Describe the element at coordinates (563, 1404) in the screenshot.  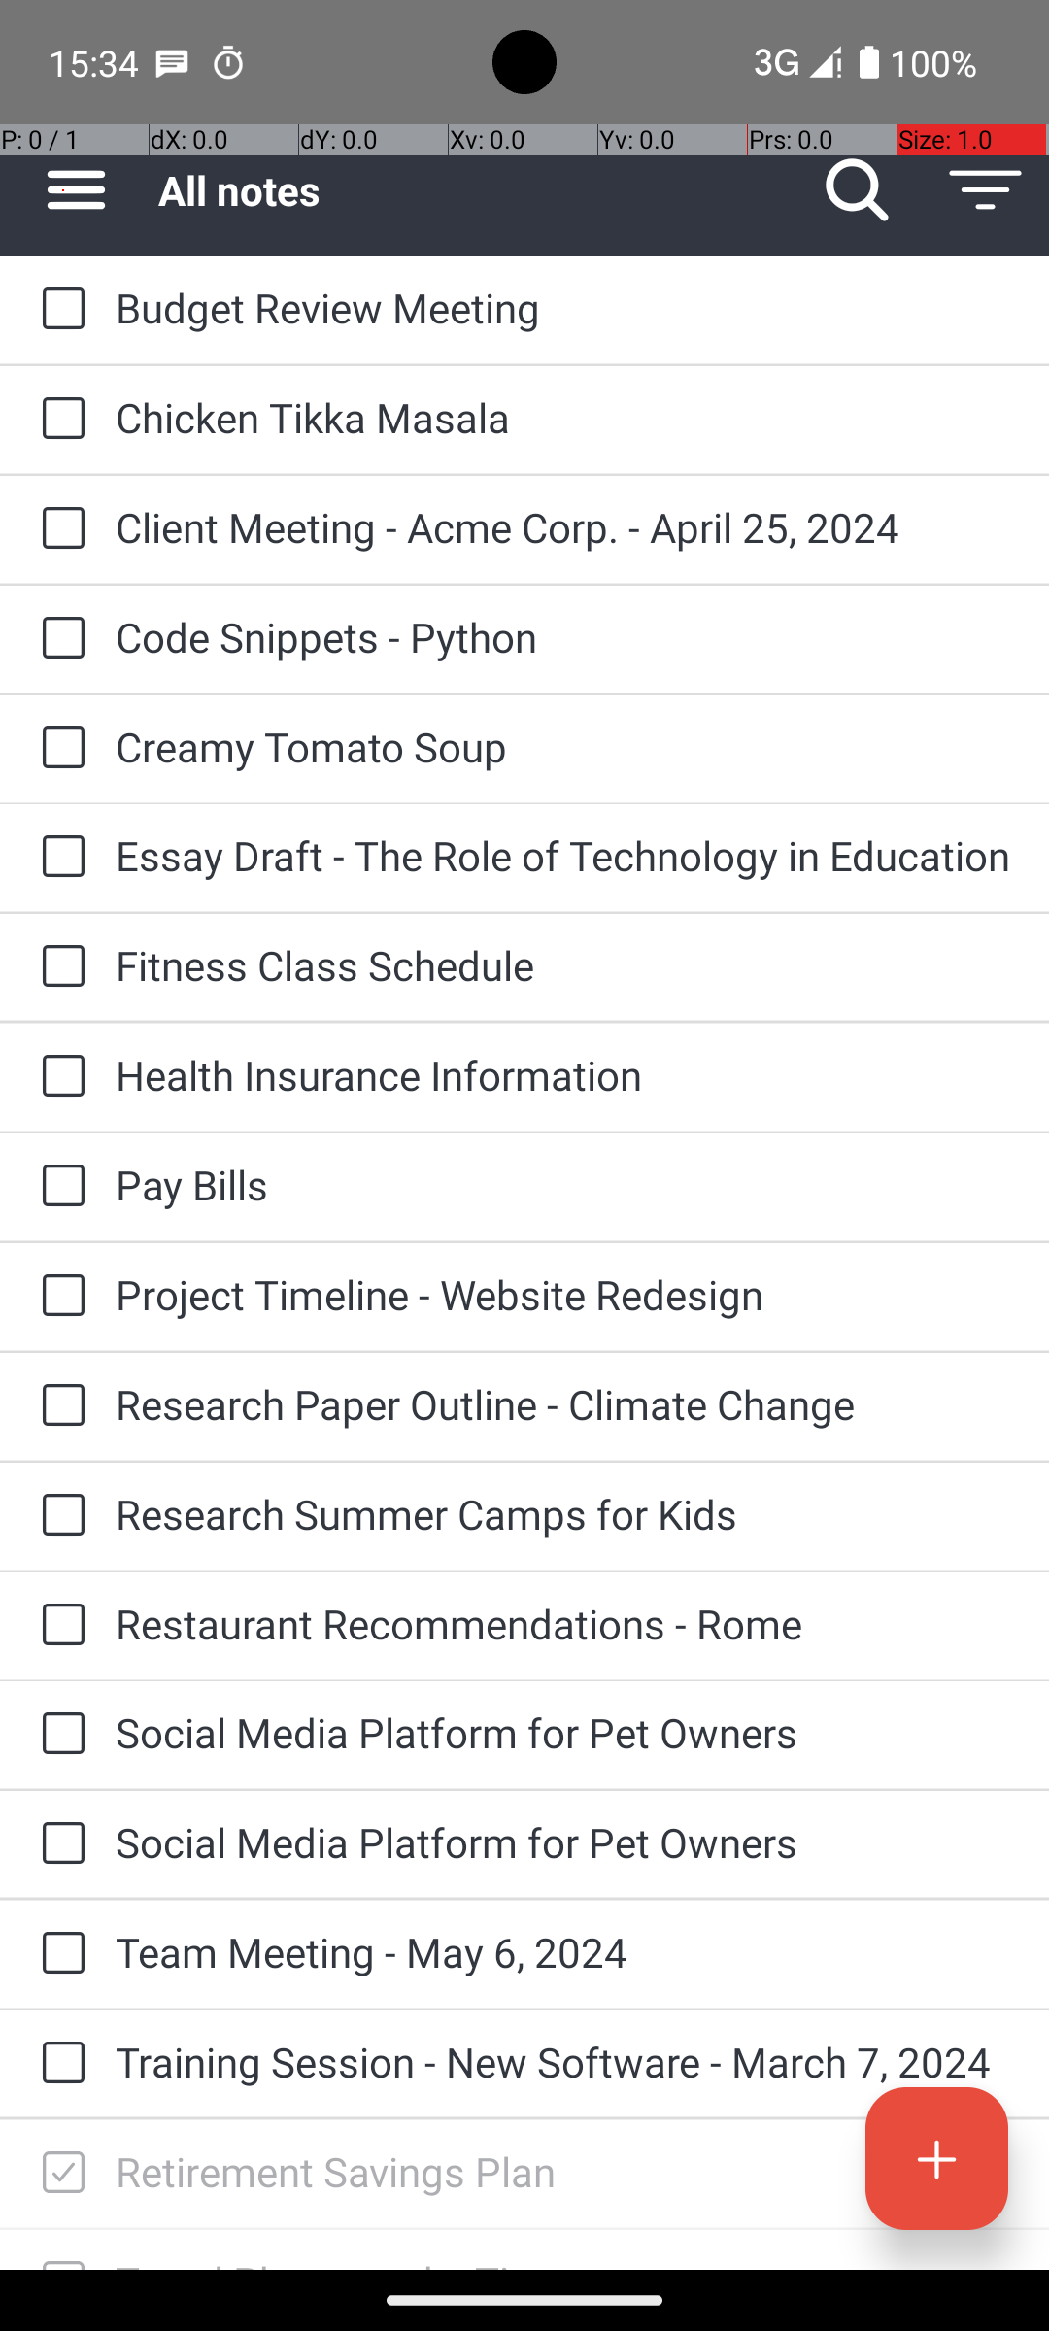
I see `Research Paper Outline - Climate Change` at that location.